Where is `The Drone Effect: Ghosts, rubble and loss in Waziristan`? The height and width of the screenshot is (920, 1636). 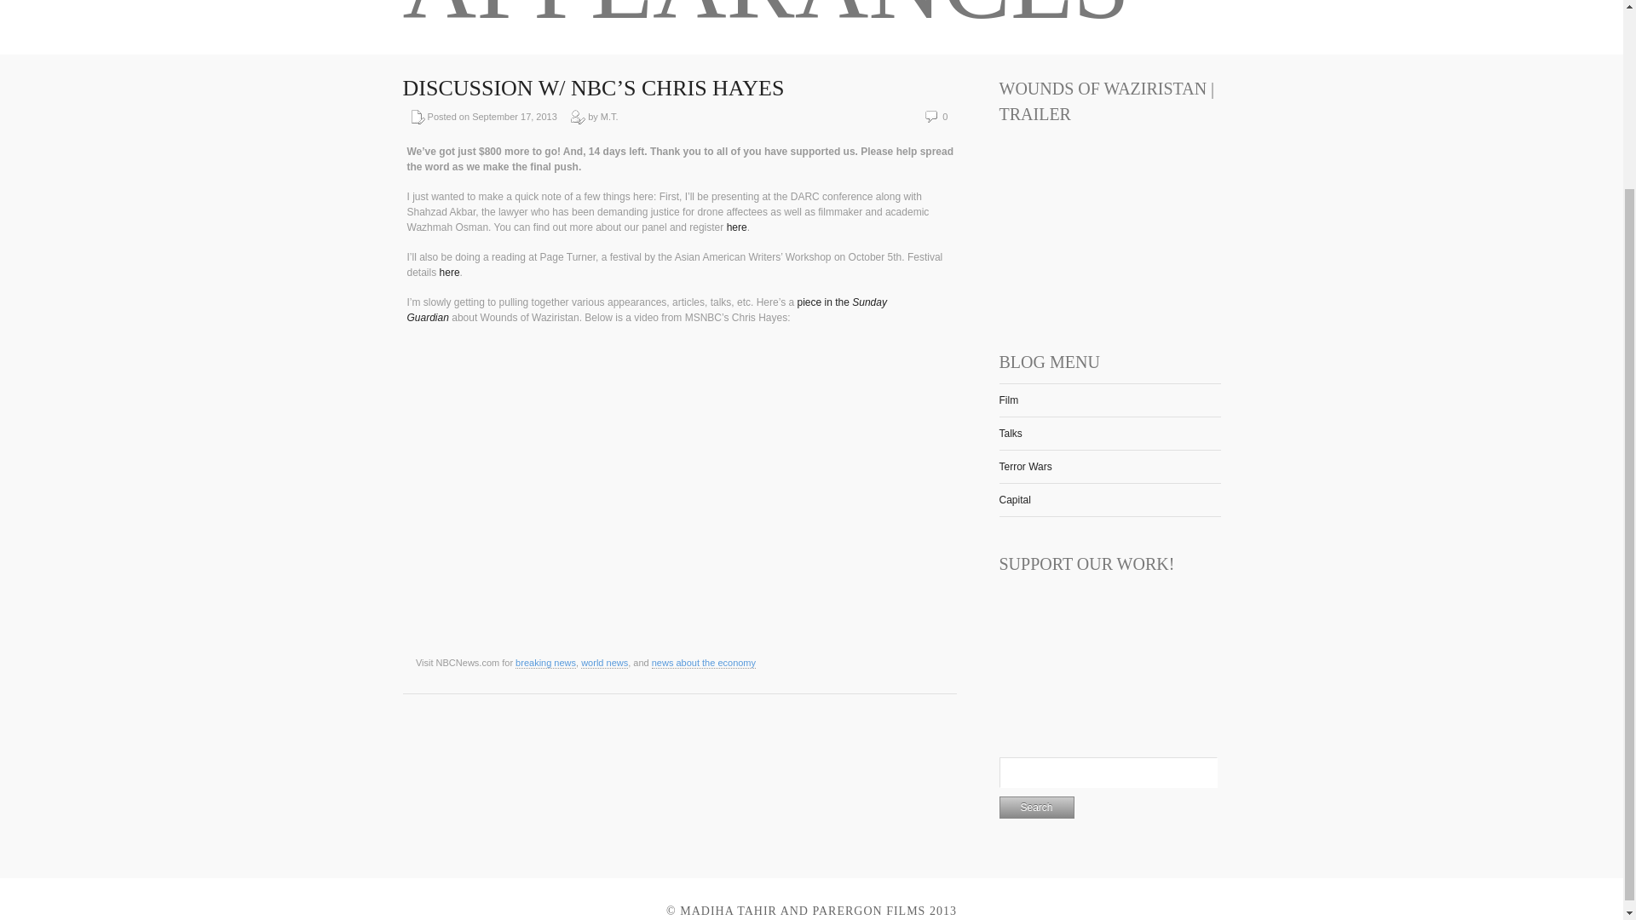 The Drone Effect: Ghosts, rubble and loss in Waziristan is located at coordinates (825, 302).